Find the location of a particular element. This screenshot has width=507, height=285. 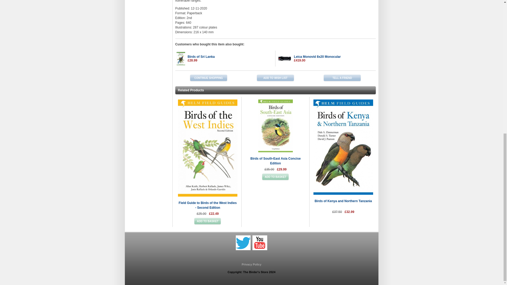

Leica Monovid 8x20 Monocular is located at coordinates (317, 57).